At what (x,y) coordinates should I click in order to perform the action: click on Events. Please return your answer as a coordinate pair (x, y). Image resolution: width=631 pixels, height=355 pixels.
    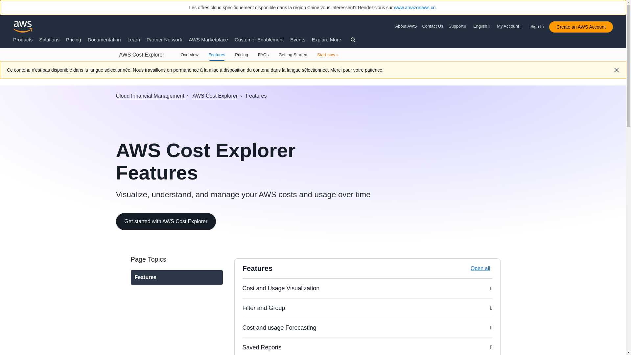
    Looking at the image, I should click on (298, 39).